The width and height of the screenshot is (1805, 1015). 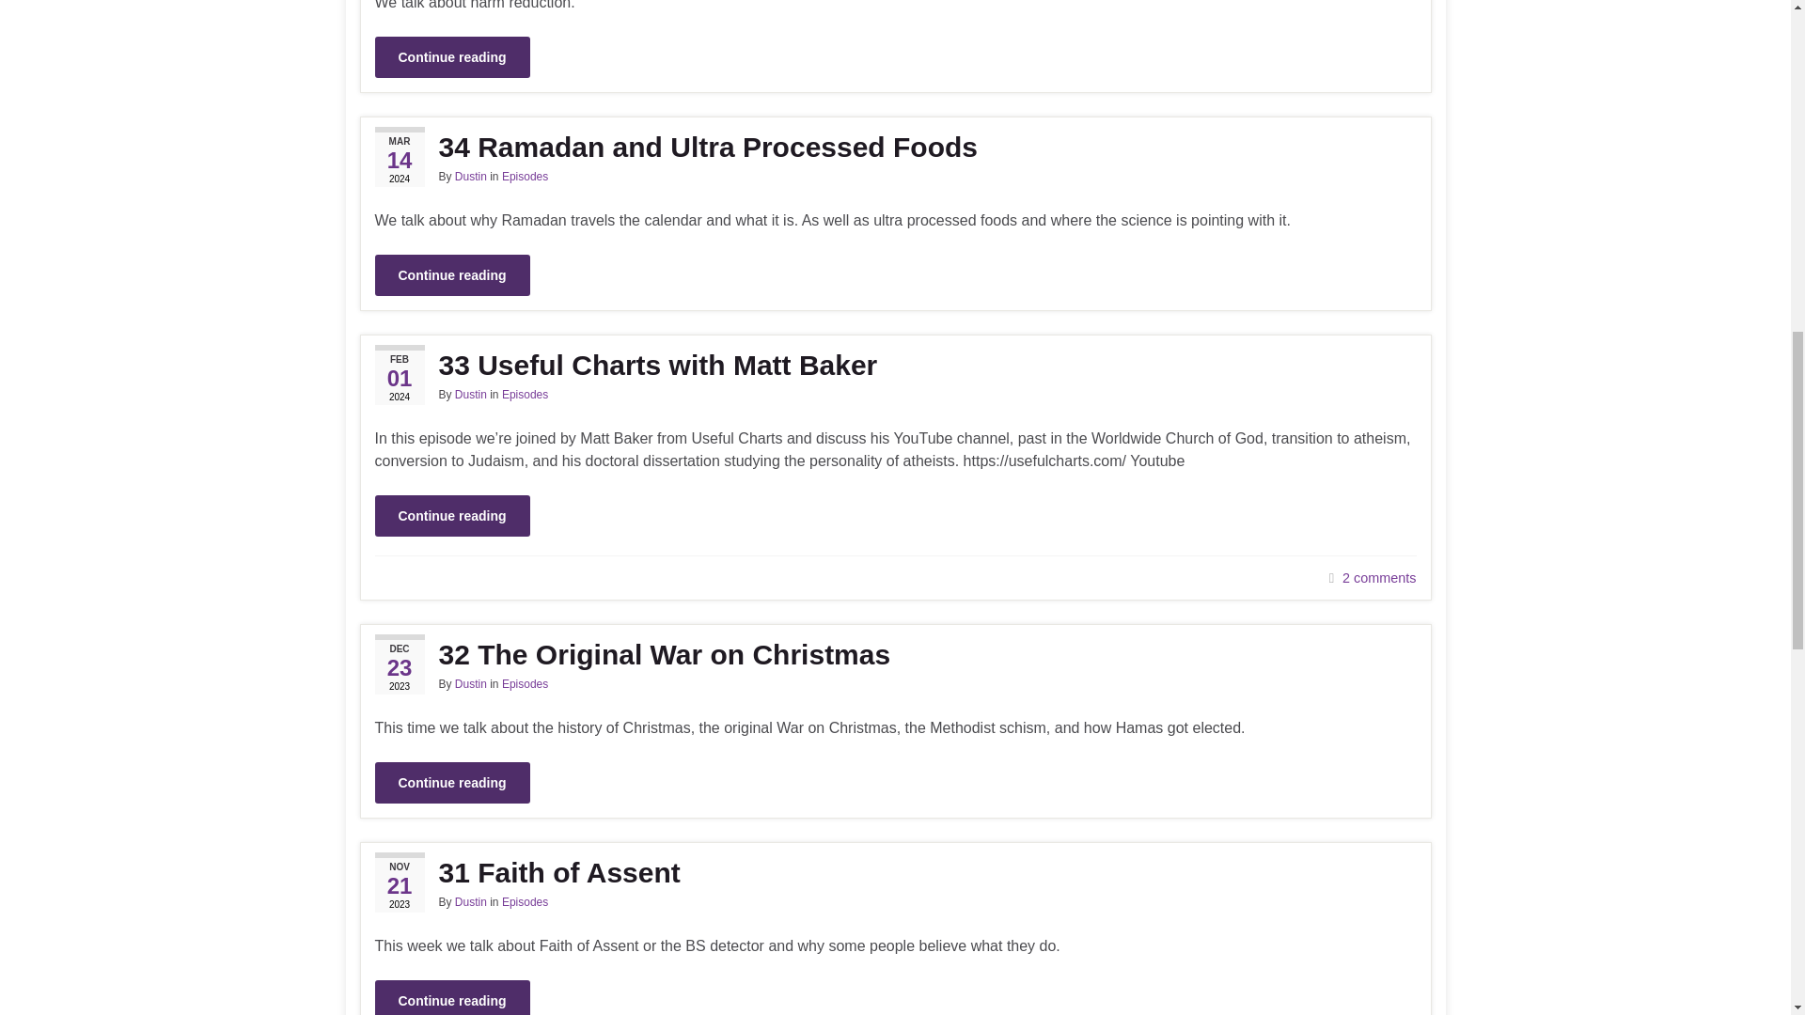 What do you see at coordinates (1378, 577) in the screenshot?
I see `2 comments` at bounding box center [1378, 577].